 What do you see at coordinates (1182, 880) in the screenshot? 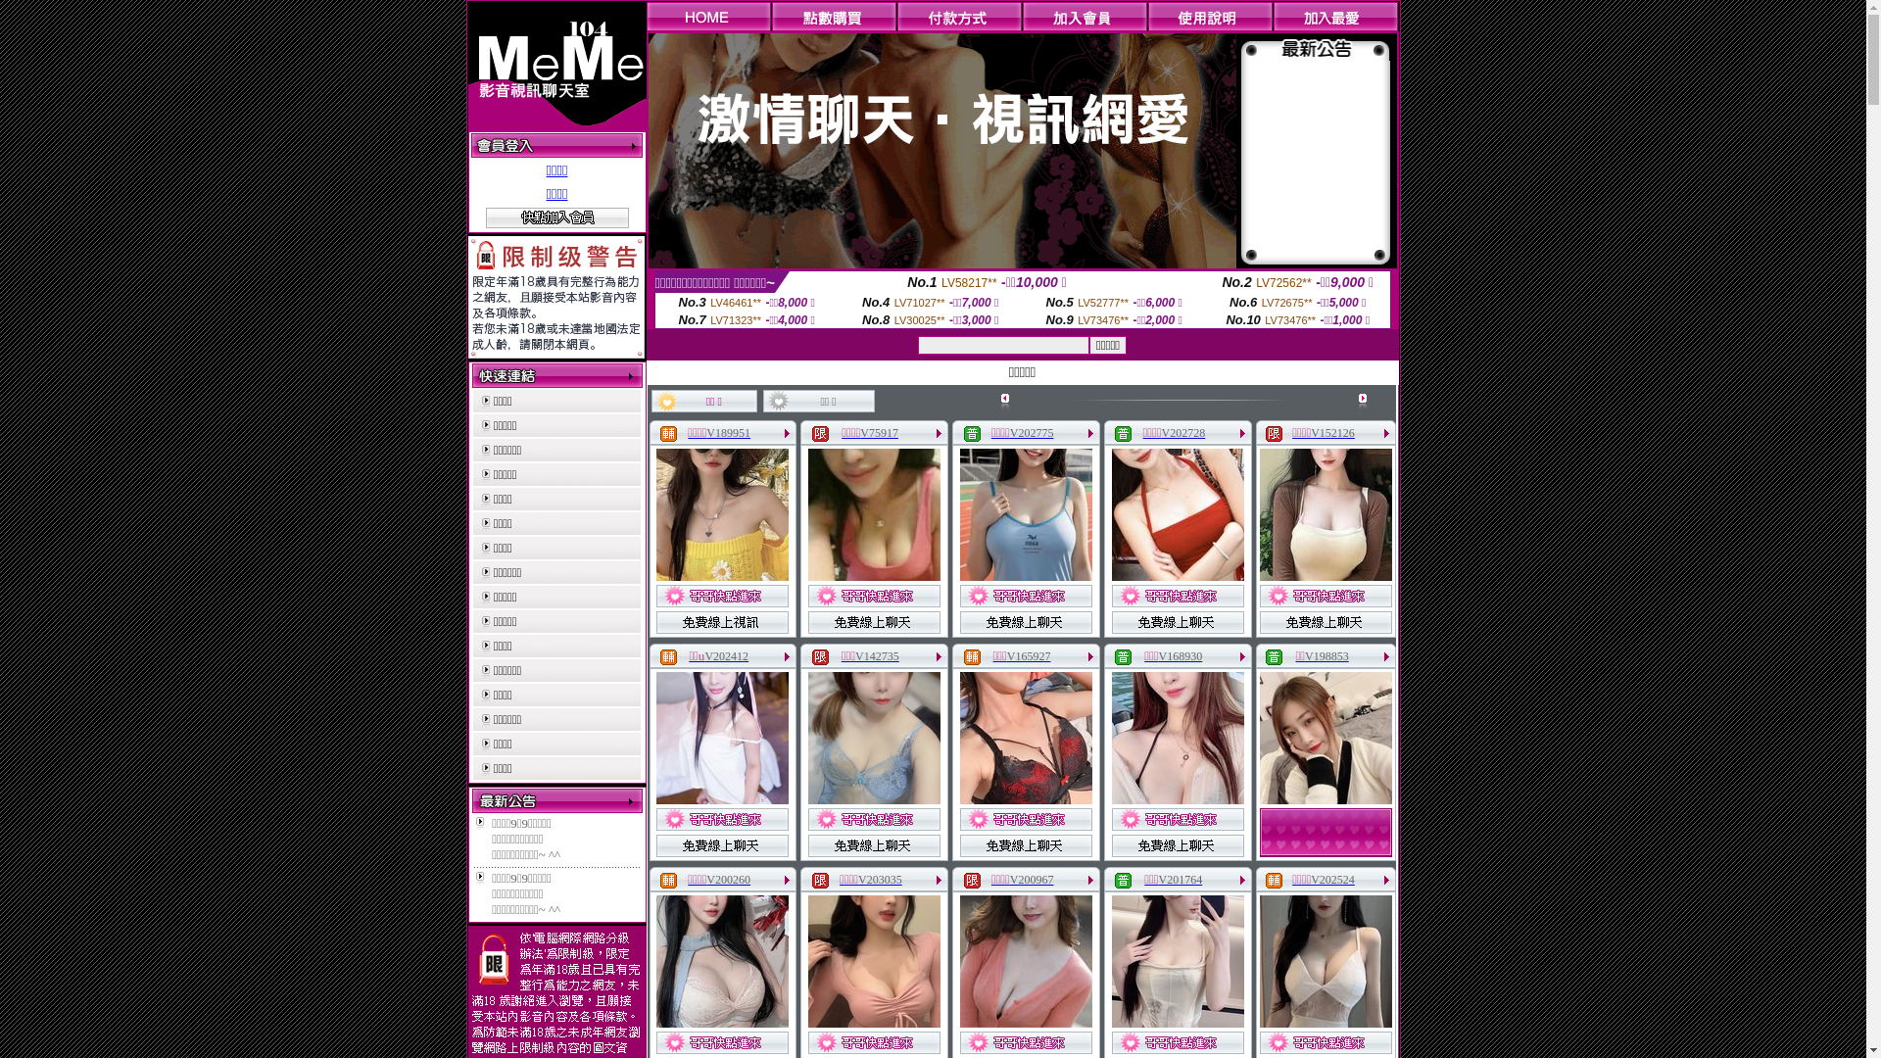
I see `V201764` at bounding box center [1182, 880].